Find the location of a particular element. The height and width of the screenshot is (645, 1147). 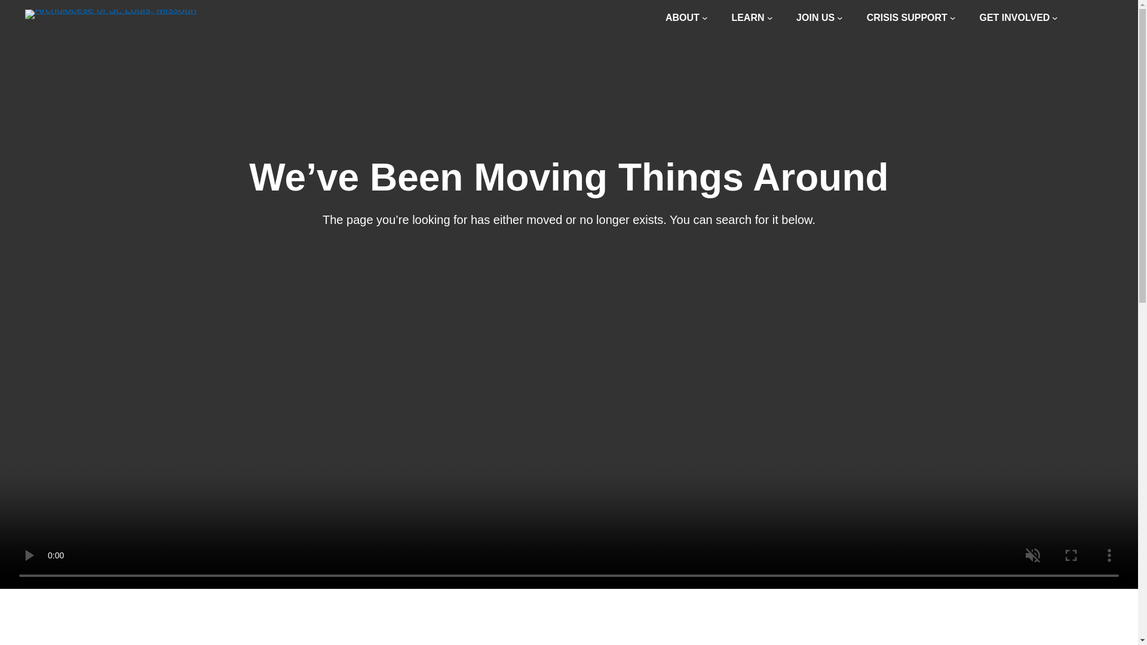

search is located at coordinates (1097, 18).